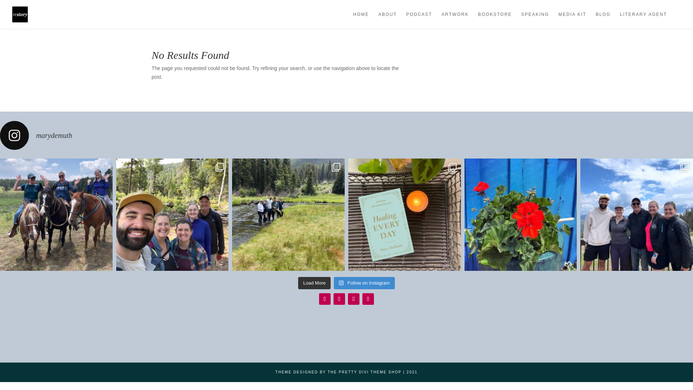 This screenshot has width=693, height=390. What do you see at coordinates (387, 20) in the screenshot?
I see `ABOUT` at bounding box center [387, 20].